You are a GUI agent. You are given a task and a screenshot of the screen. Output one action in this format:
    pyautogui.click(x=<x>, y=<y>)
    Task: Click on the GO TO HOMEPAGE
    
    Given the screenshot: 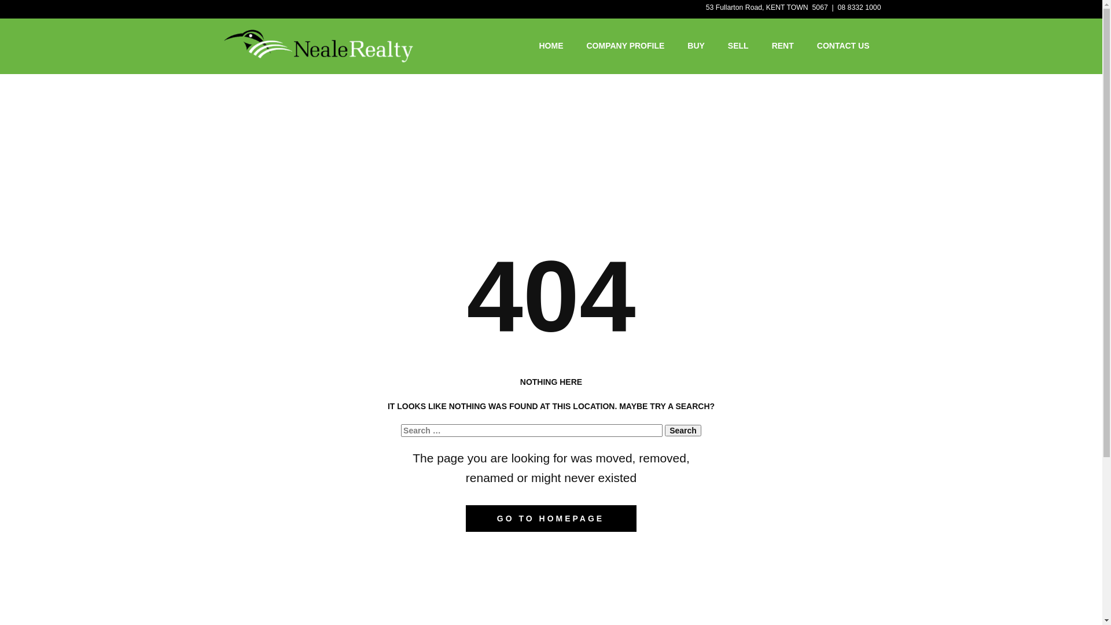 What is the action you would take?
    pyautogui.click(x=551, y=519)
    